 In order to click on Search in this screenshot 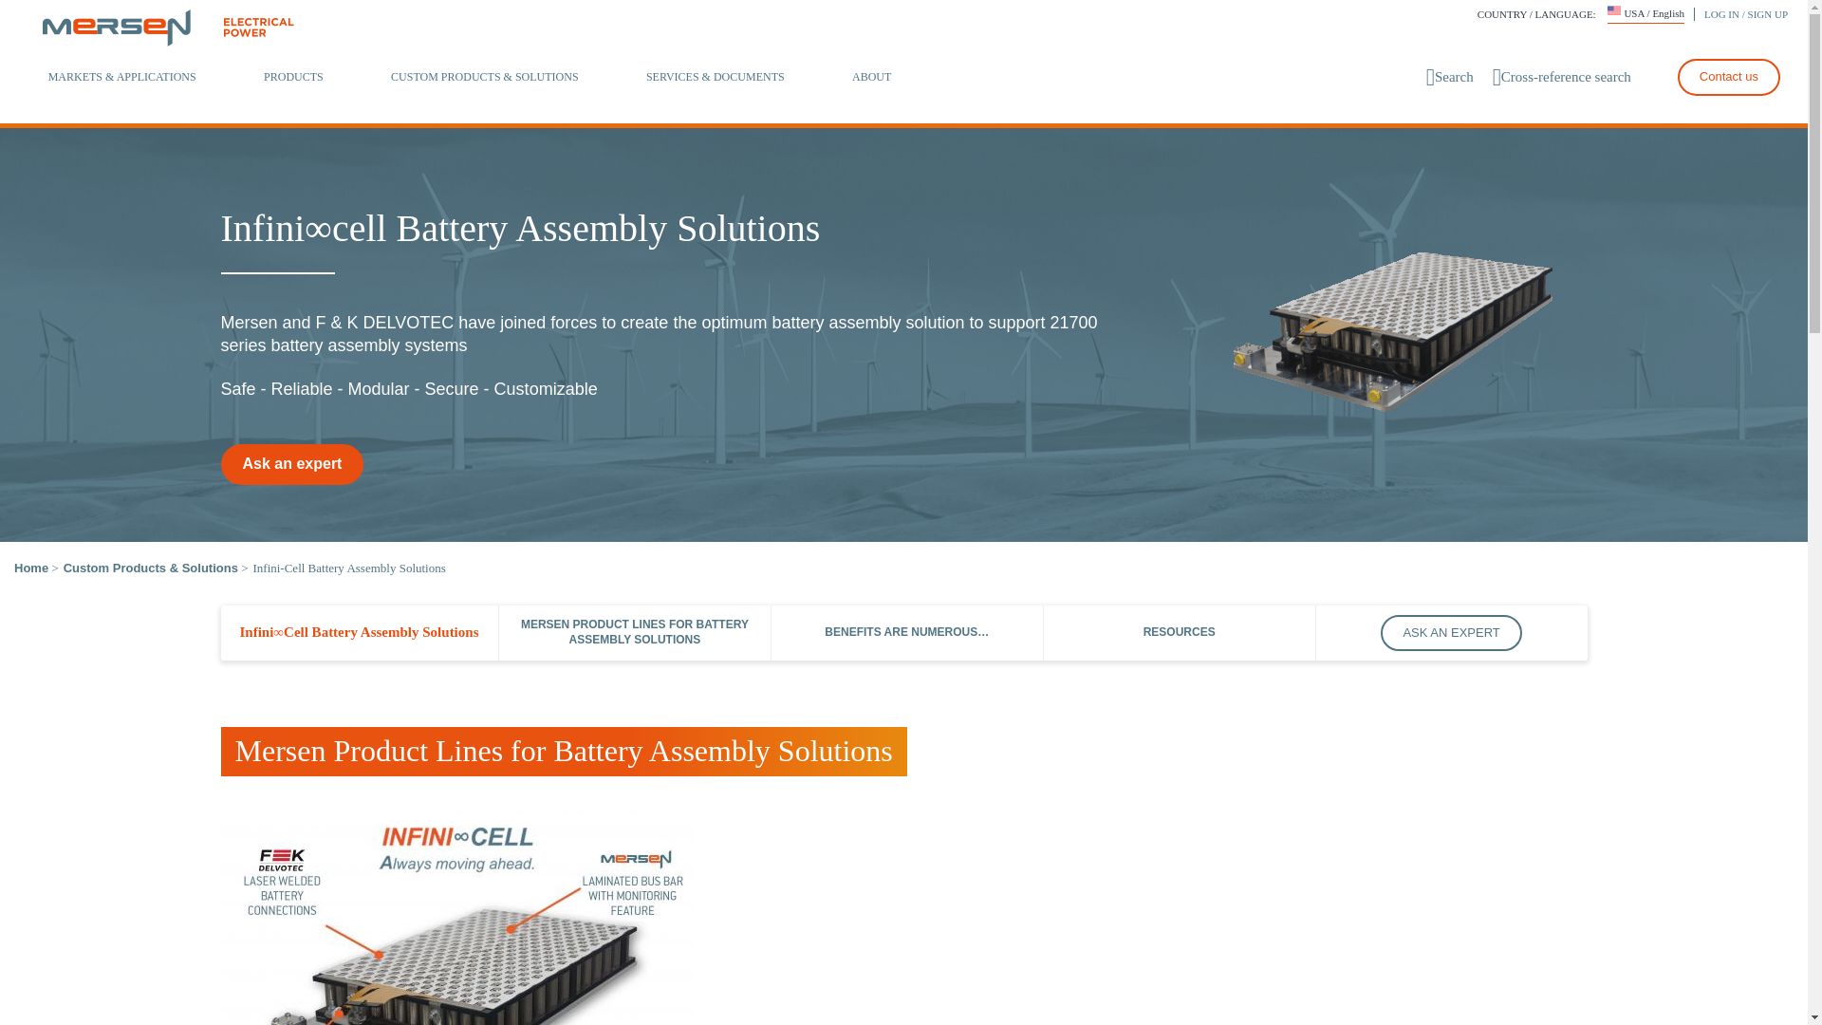, I will do `click(1450, 77)`.